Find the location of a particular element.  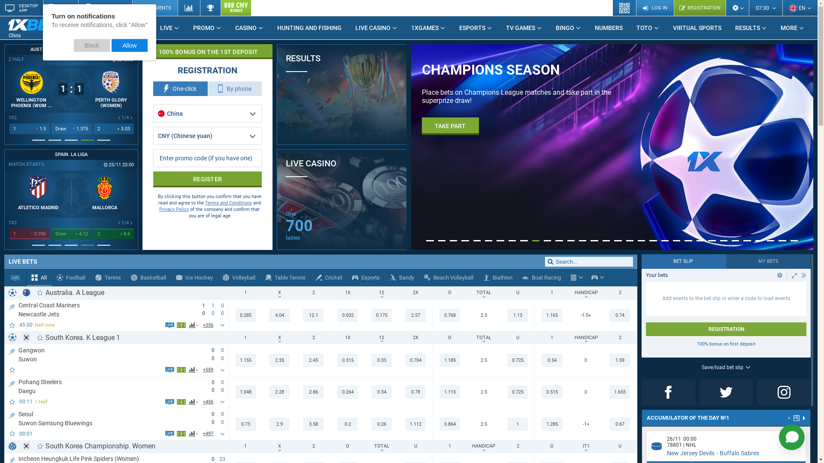

By phone is located at coordinates (235, 89).